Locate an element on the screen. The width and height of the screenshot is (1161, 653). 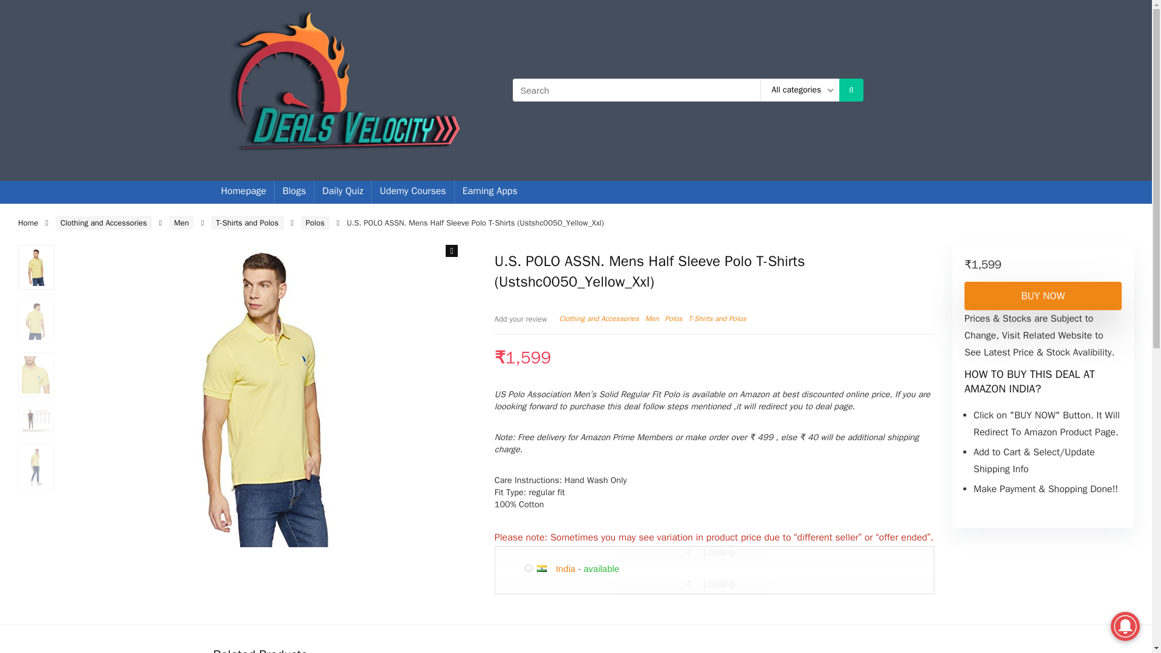
India is located at coordinates (566, 568).